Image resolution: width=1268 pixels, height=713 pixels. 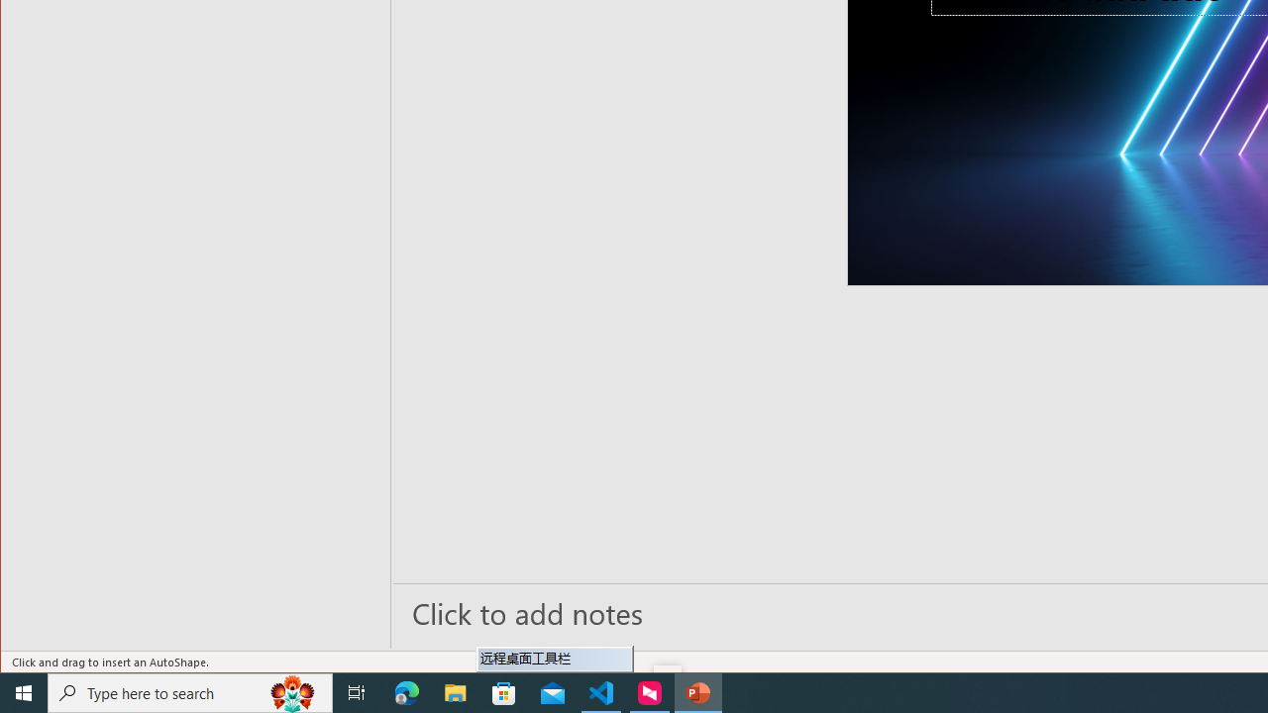 What do you see at coordinates (24, 693) in the screenshot?
I see `Start` at bounding box center [24, 693].